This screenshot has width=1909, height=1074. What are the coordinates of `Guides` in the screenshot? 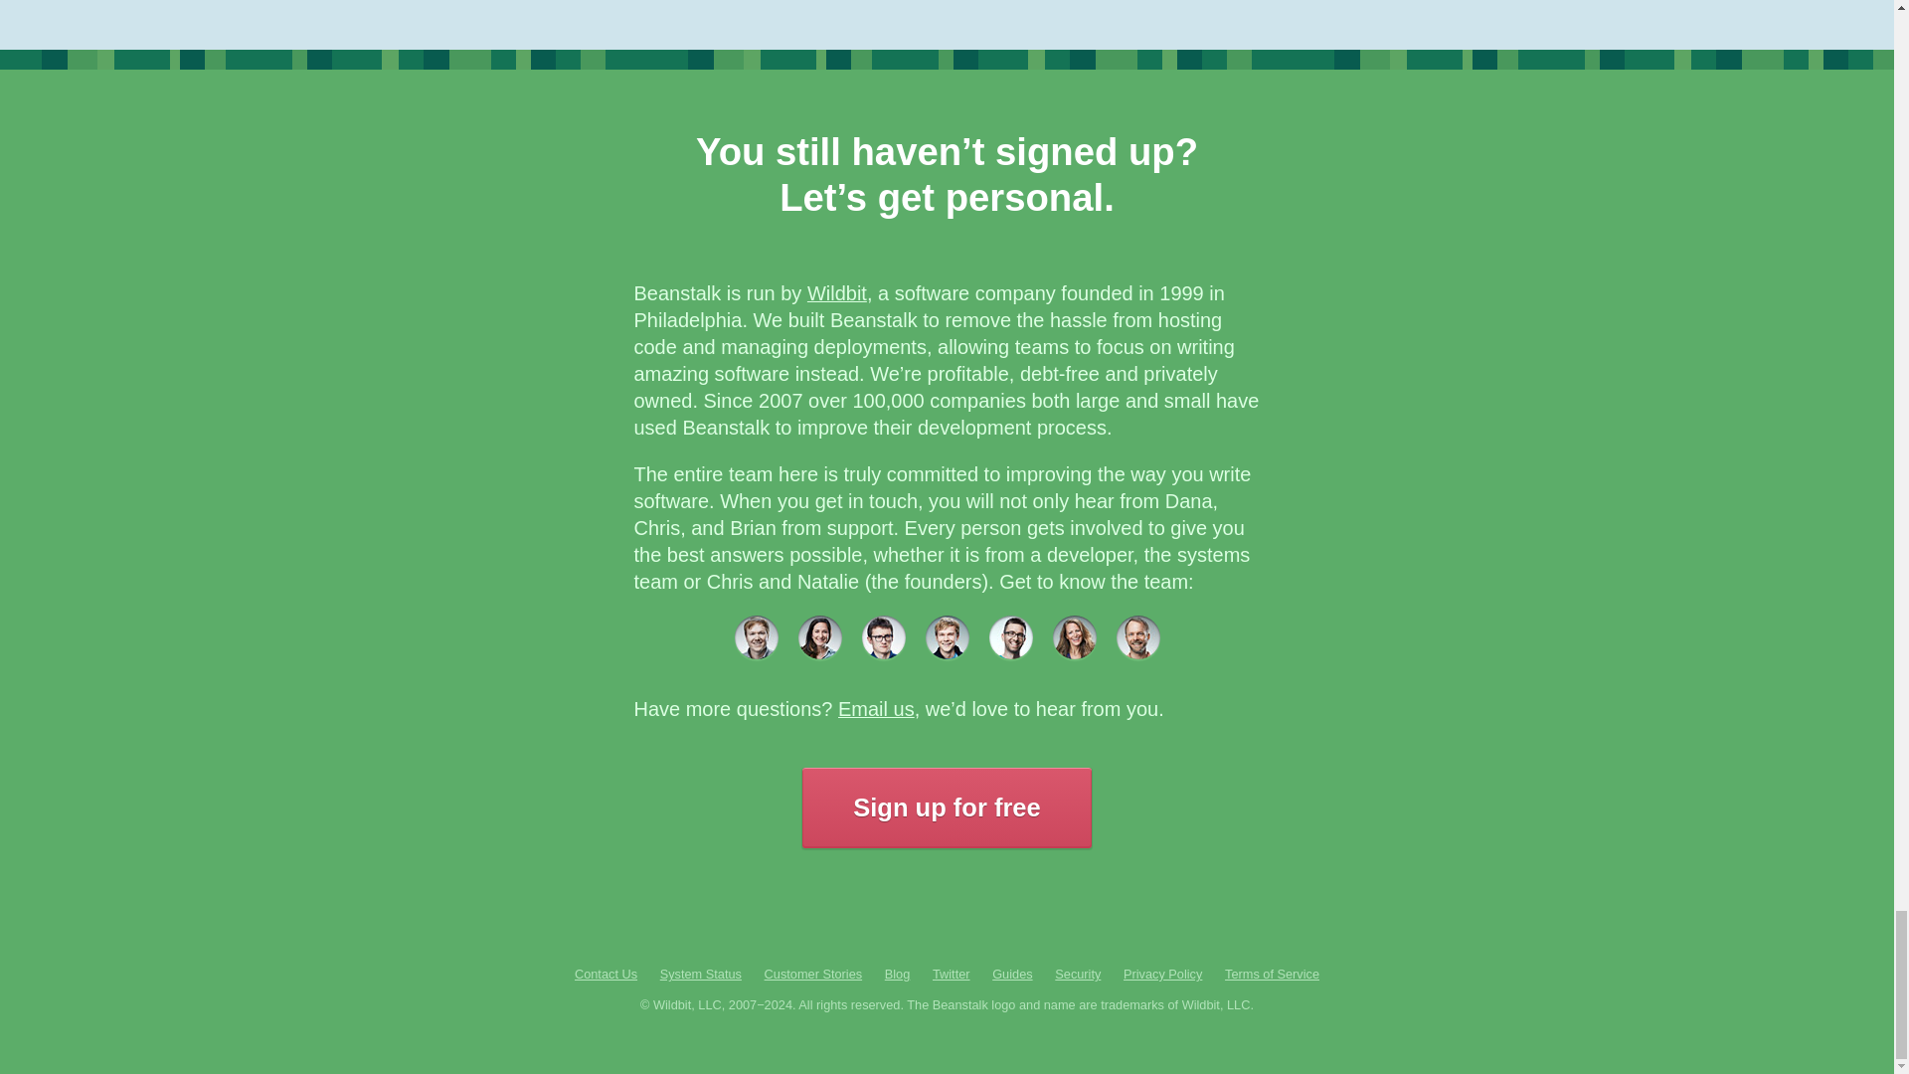 It's located at (1012, 975).